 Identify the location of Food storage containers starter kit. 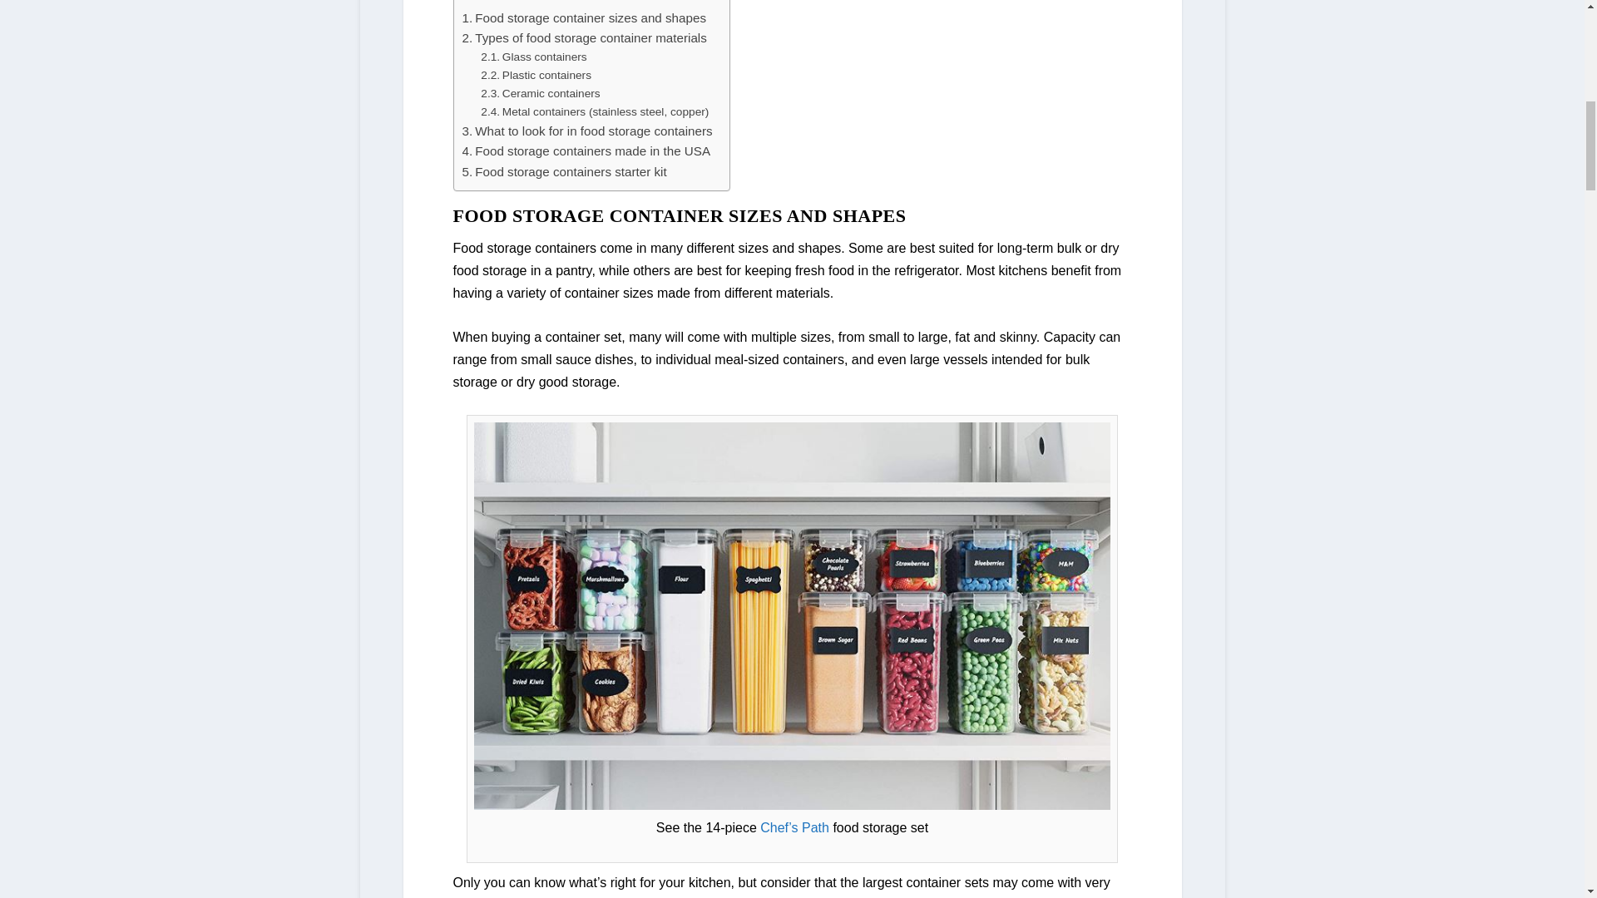
(565, 172).